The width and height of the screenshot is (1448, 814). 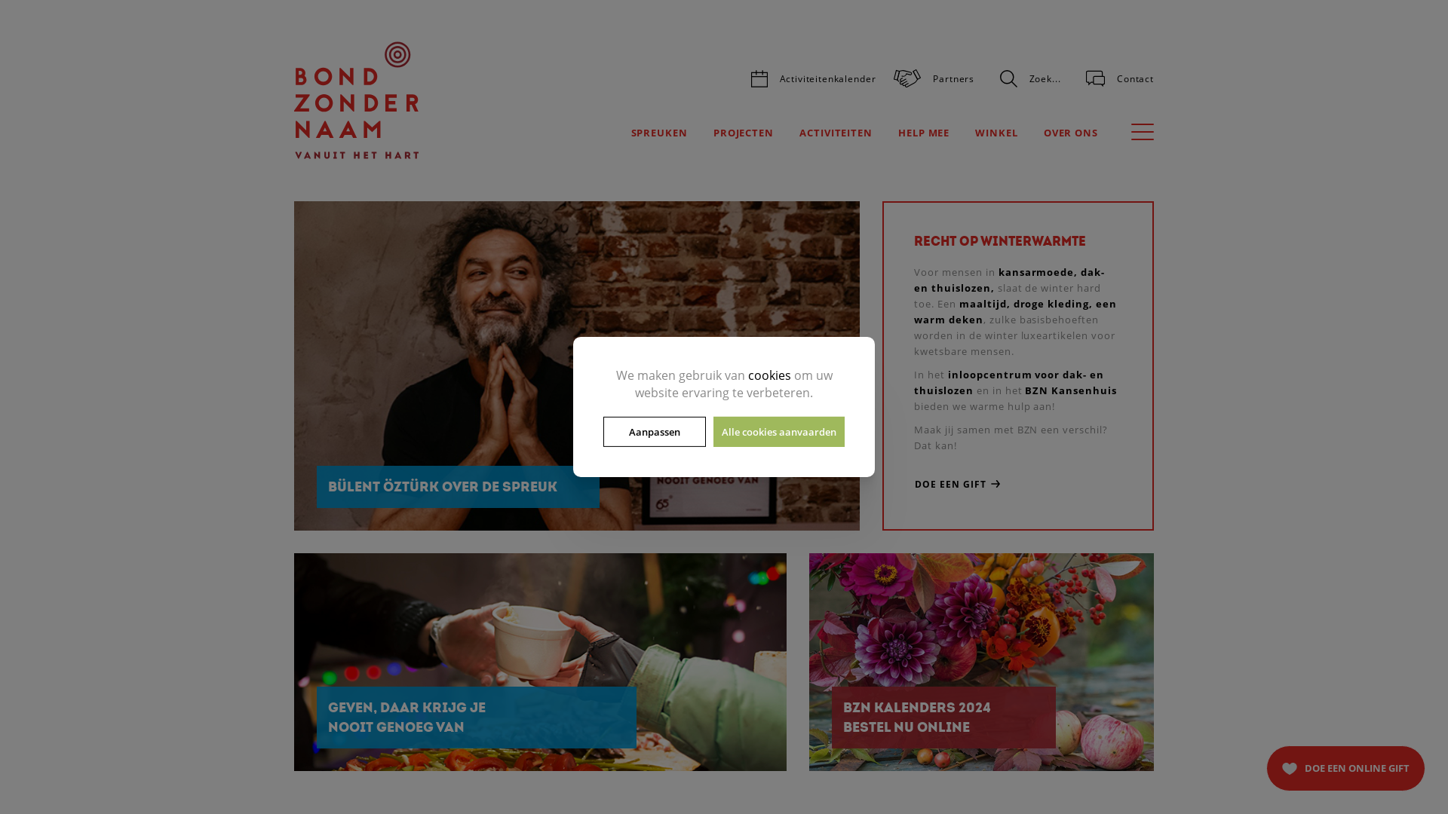 What do you see at coordinates (1345, 769) in the screenshot?
I see `DOE EEN ONLINE GIFT` at bounding box center [1345, 769].